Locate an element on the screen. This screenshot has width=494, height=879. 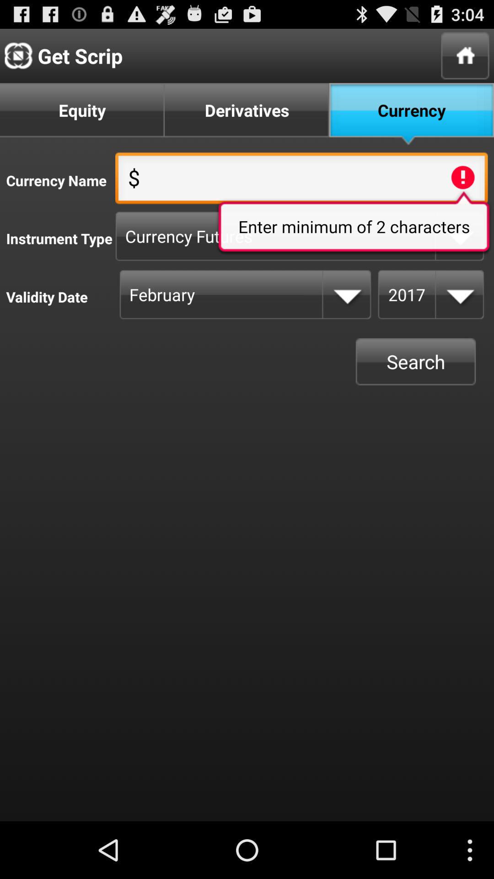
click the search button on the web page is located at coordinates (415, 362).